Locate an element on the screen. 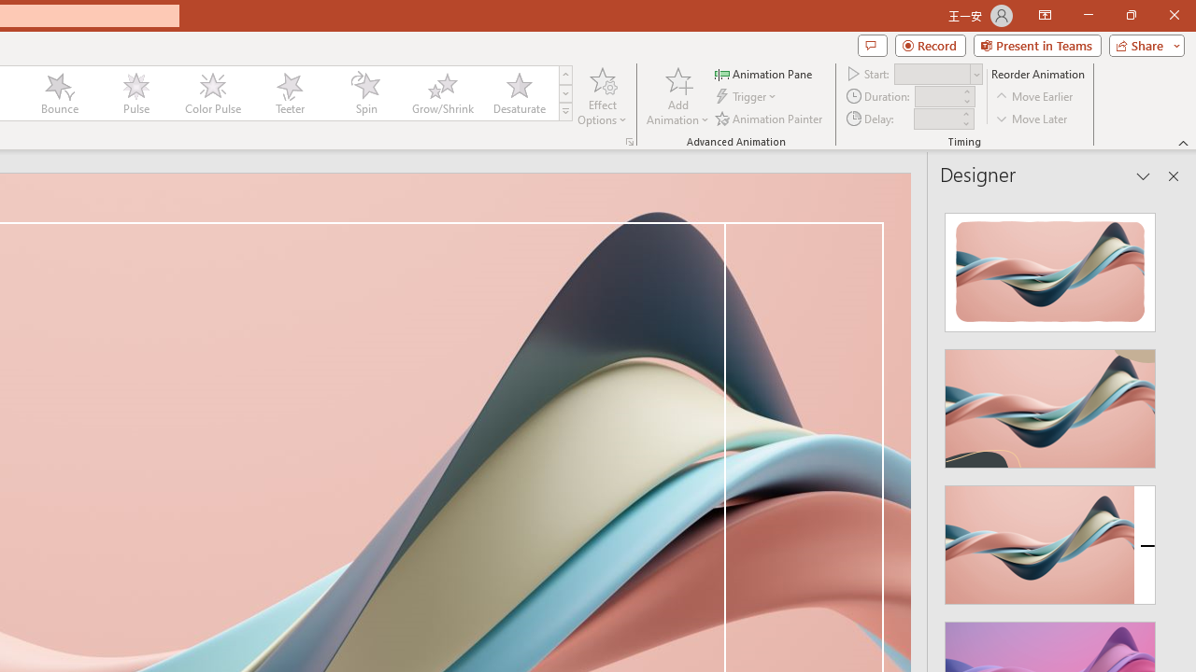 The image size is (1196, 672). Color Pulse is located at coordinates (212, 93).